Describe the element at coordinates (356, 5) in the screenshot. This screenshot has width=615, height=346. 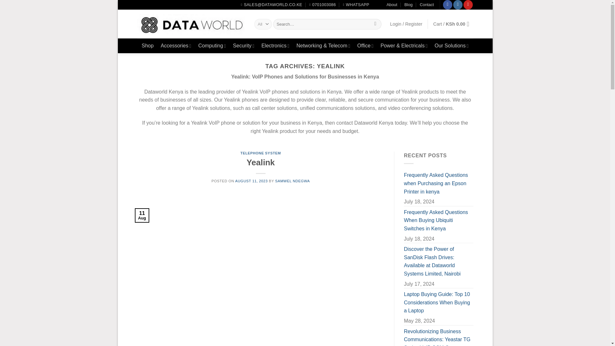
I see `WHATSAPP` at that location.